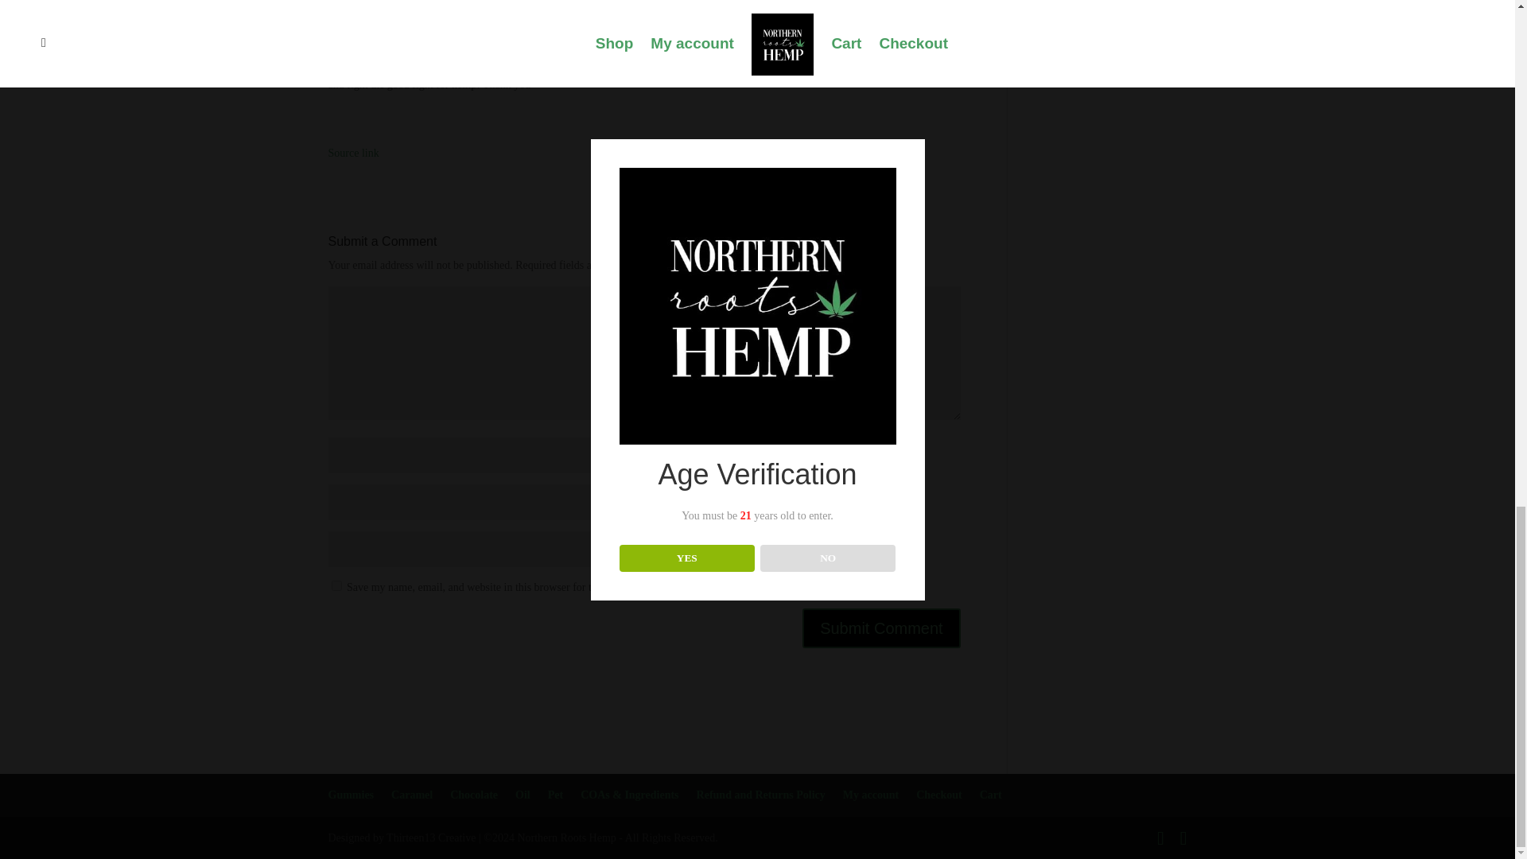  I want to click on Submit Comment, so click(881, 628).